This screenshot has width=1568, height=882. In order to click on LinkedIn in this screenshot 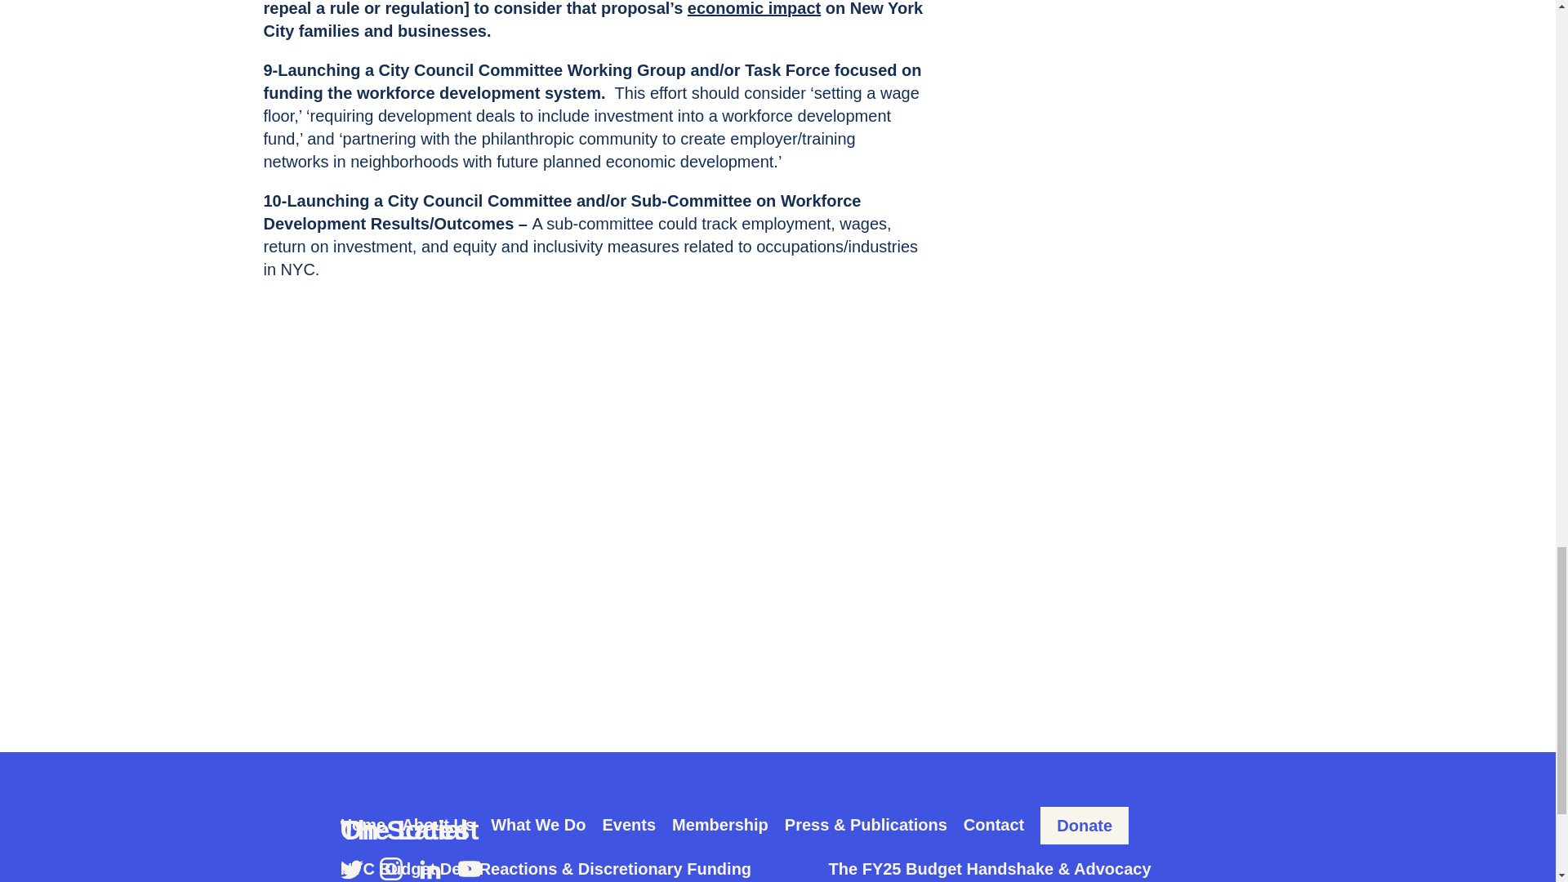, I will do `click(430, 868)`.